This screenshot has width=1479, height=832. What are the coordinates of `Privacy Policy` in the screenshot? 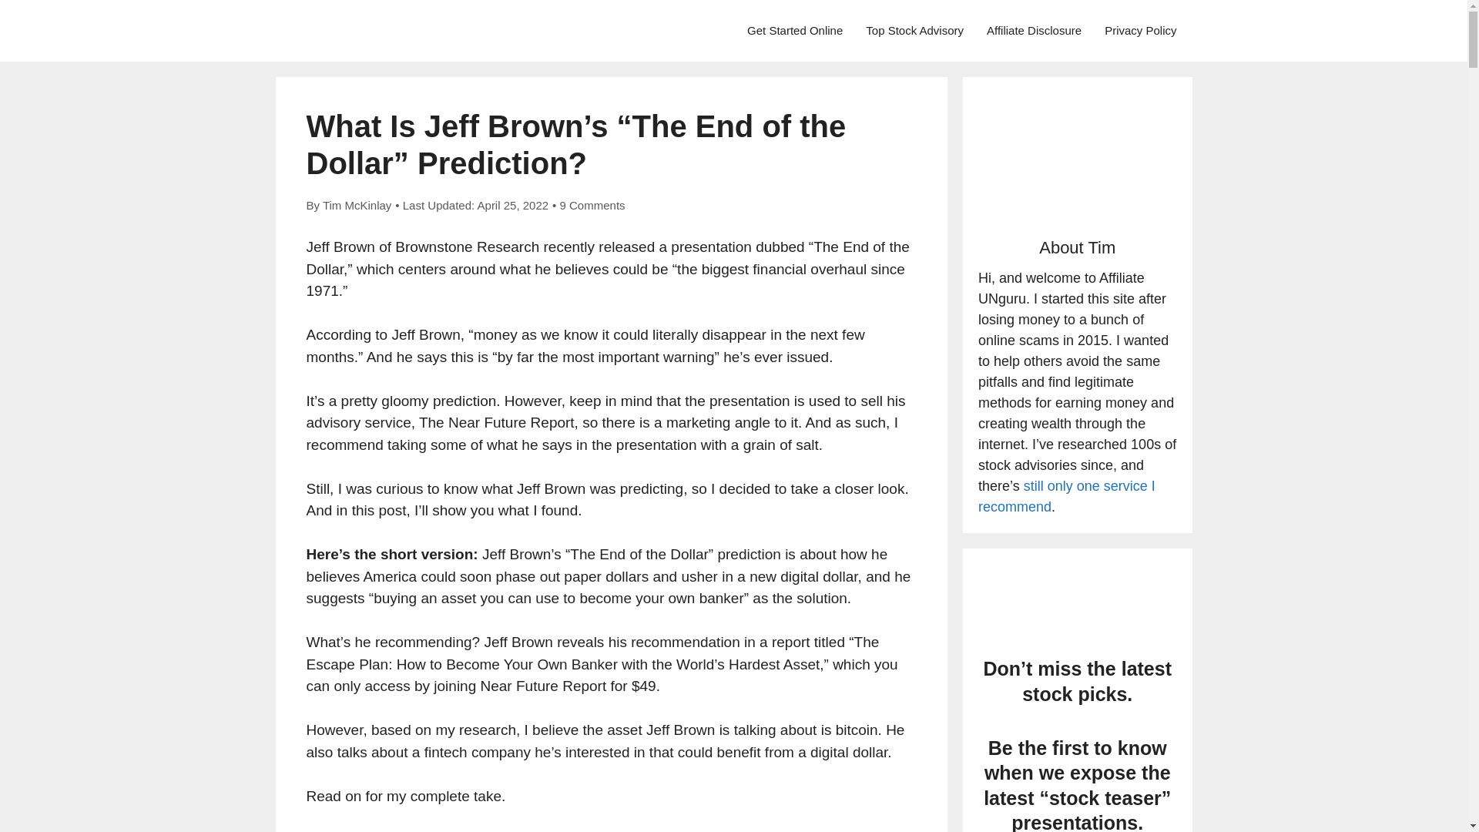 It's located at (1140, 31).